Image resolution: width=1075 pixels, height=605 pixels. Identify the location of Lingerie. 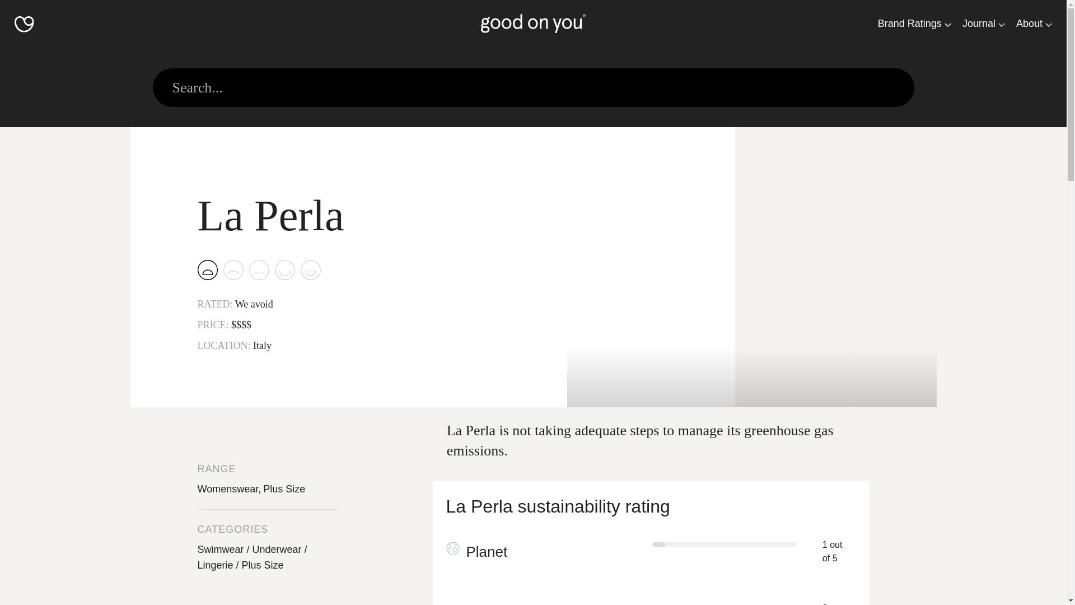
(218, 565).